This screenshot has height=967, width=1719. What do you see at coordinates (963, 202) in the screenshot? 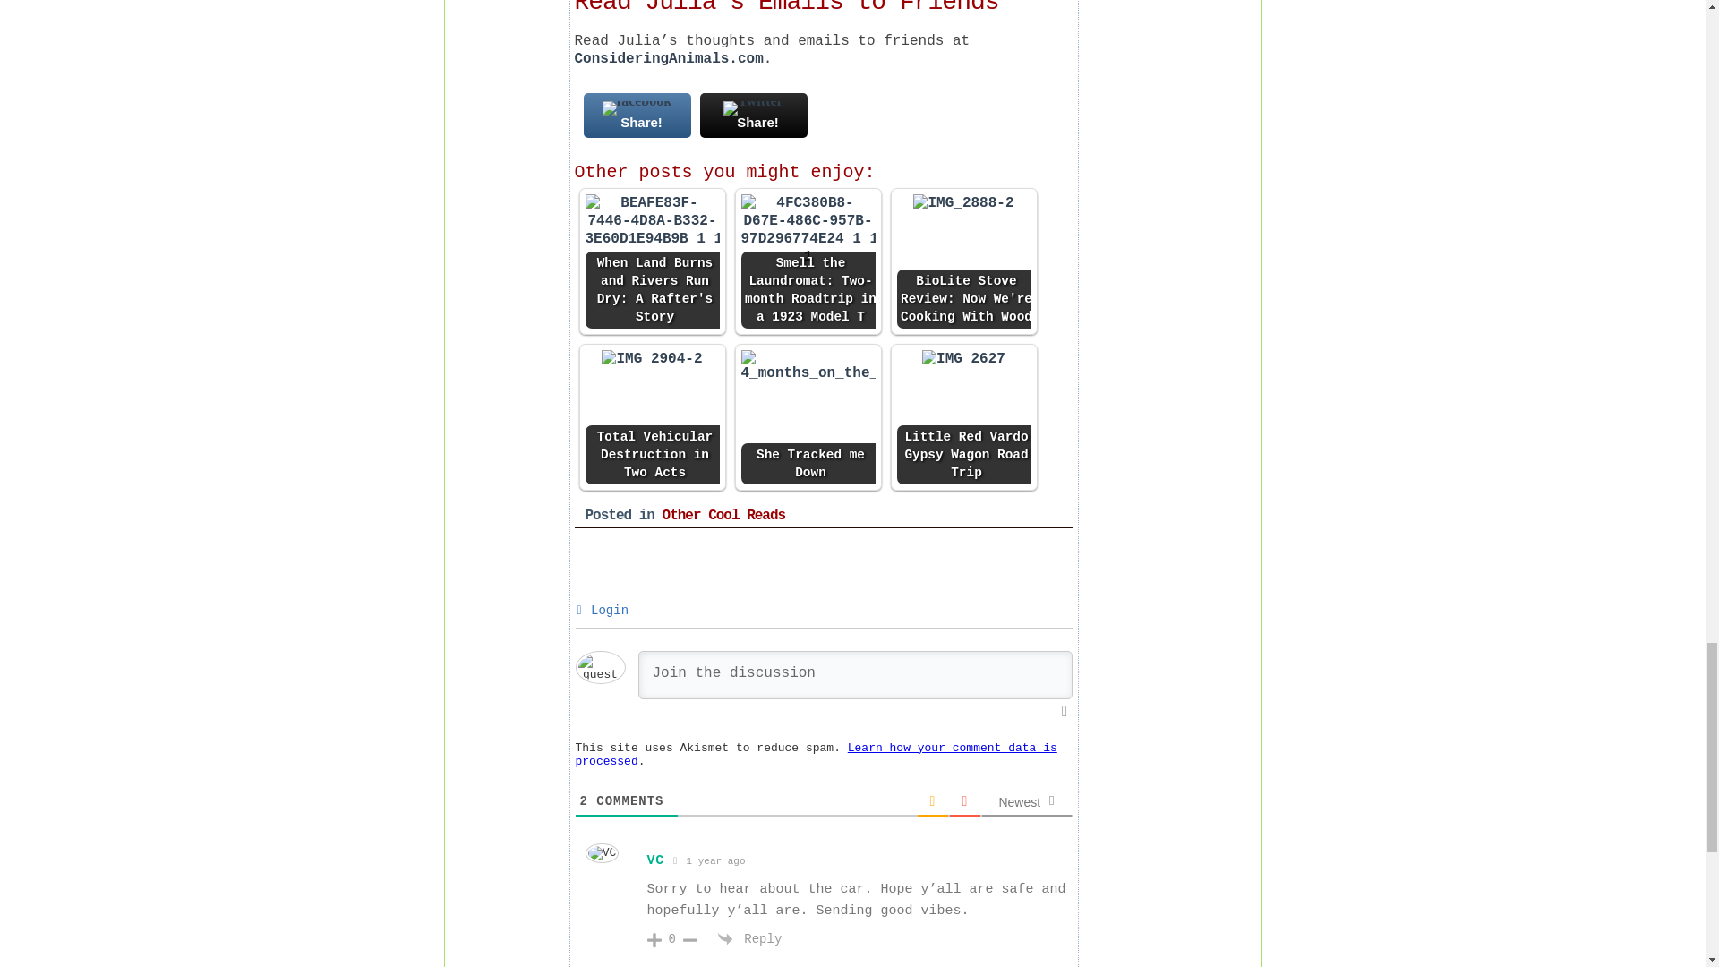
I see `BioLite Stove Review: Now We're Cooking With Wood` at bounding box center [963, 202].